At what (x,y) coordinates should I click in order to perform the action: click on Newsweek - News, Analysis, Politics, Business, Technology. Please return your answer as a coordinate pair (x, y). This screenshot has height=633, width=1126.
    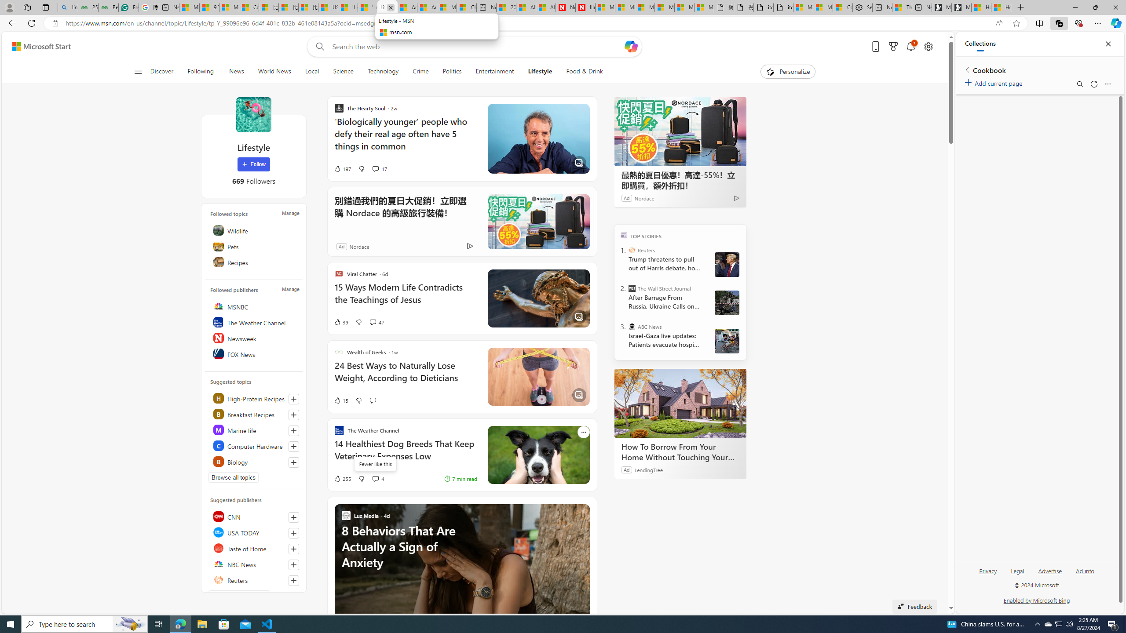
    Looking at the image, I should click on (565, 7).